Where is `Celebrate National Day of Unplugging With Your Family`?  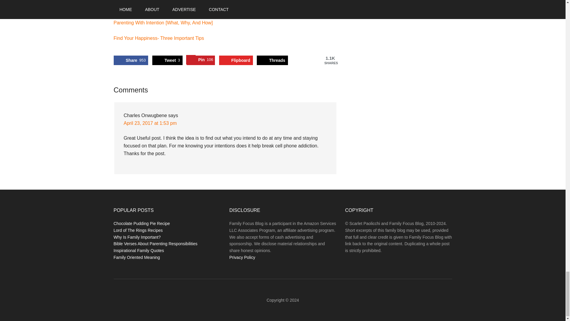 Celebrate National Day of Unplugging With Your Family is located at coordinates (172, 7).